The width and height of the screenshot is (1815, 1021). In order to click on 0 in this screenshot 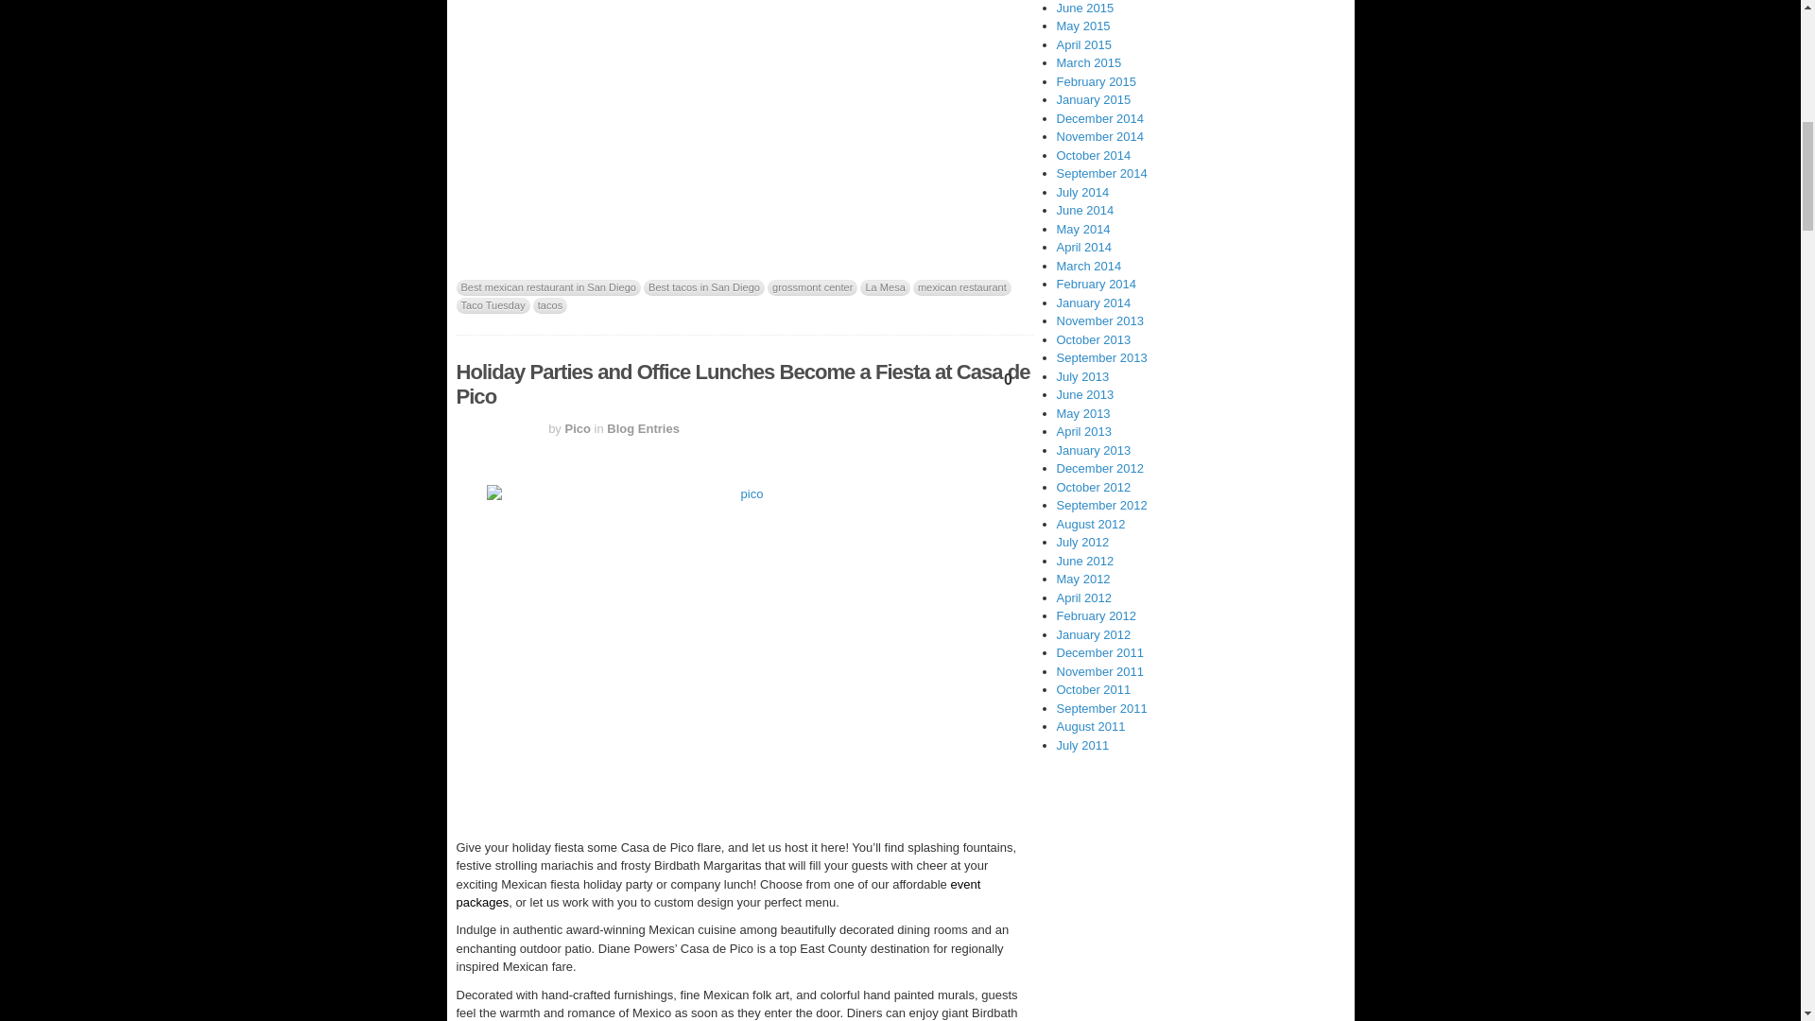, I will do `click(1009, 384)`.